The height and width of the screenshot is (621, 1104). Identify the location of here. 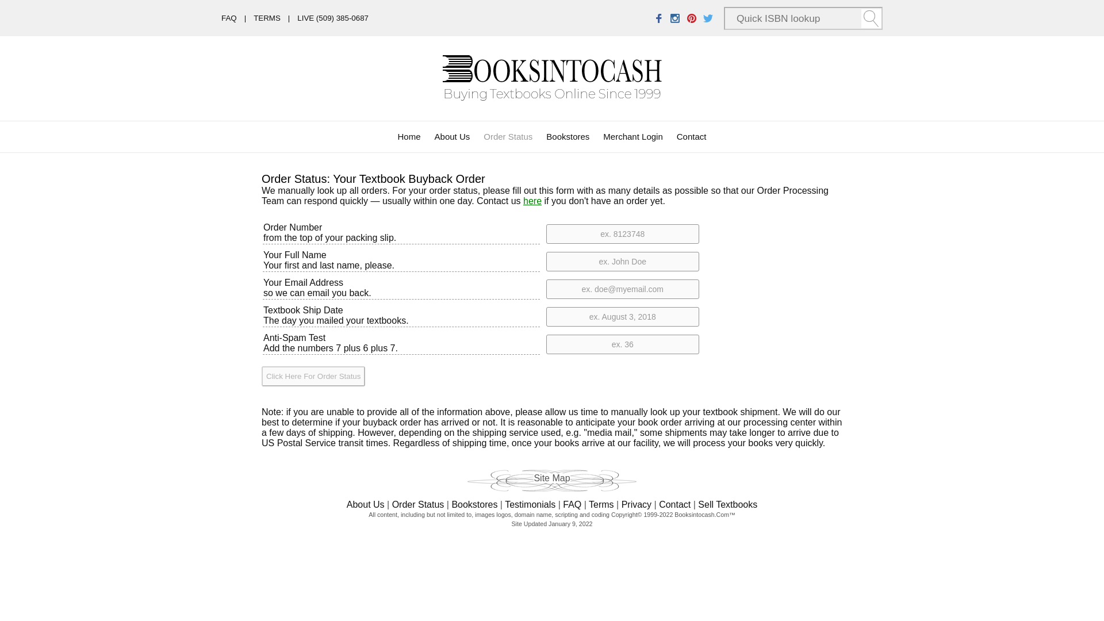
(532, 201).